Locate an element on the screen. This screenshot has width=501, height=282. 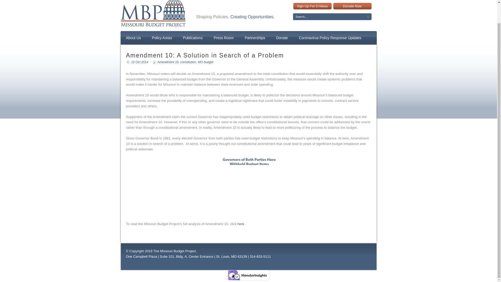
Publications is located at coordinates (193, 38).